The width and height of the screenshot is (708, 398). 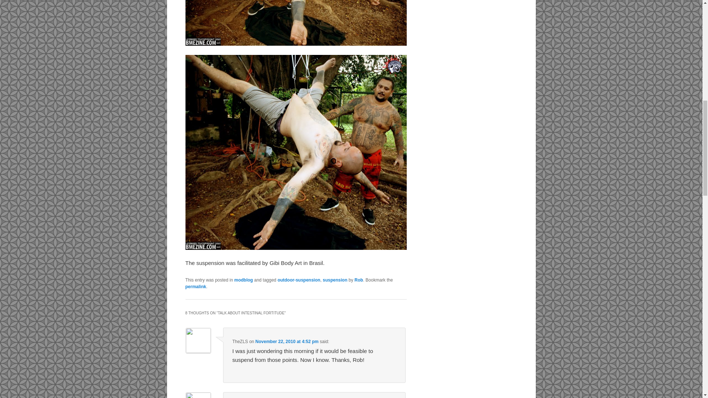 What do you see at coordinates (287, 342) in the screenshot?
I see `November 22, 2010 at 4:52 pm` at bounding box center [287, 342].